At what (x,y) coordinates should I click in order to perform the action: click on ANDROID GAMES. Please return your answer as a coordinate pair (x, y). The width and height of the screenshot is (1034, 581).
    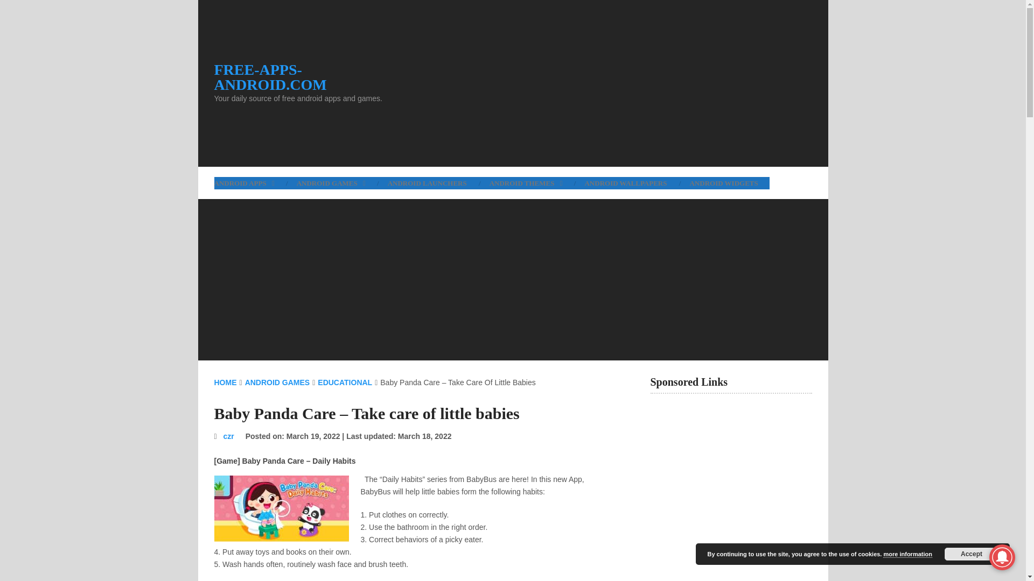
    Looking at the image, I should click on (331, 183).